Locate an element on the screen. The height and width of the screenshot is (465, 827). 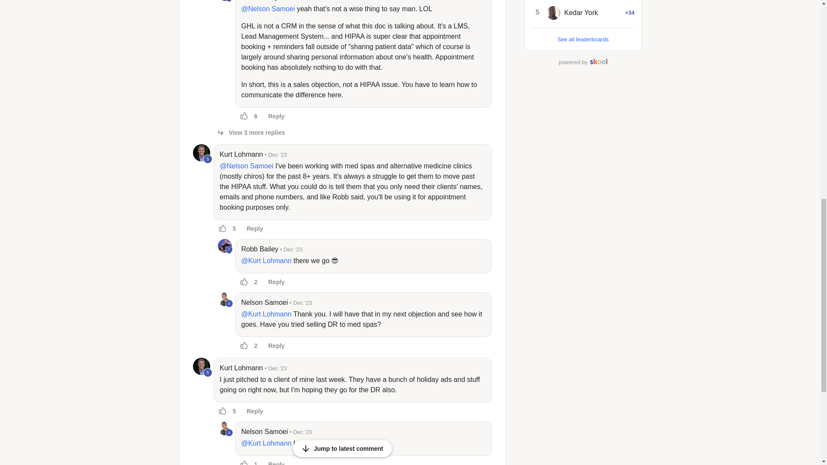
5 is located at coordinates (208, 372).